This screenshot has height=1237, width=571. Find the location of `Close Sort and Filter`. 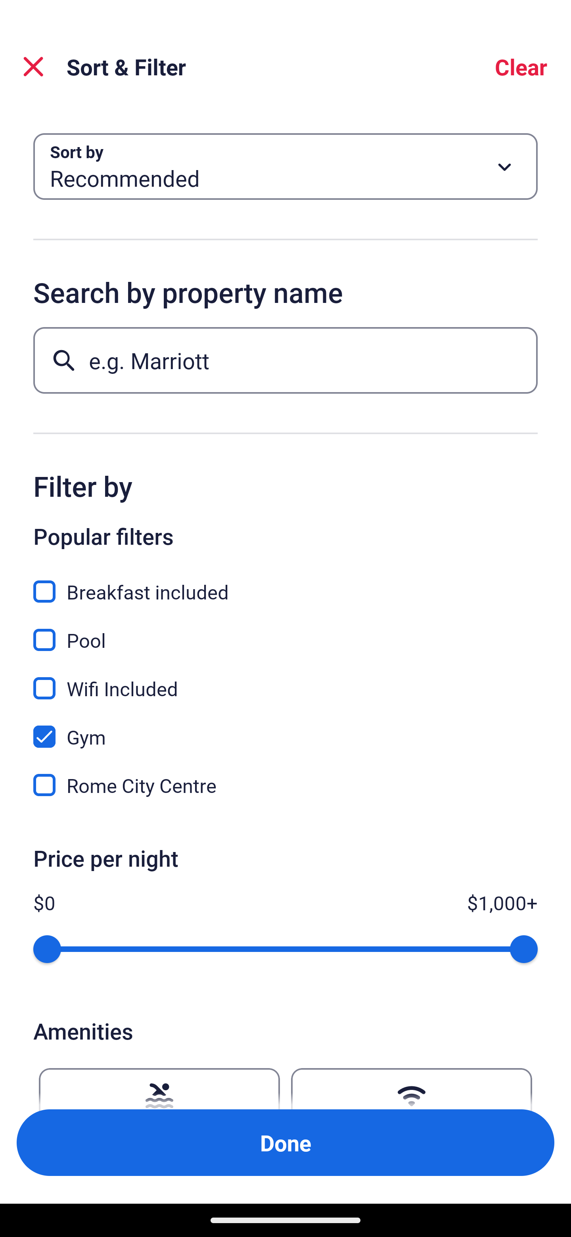

Close Sort and Filter is located at coordinates (33, 67).